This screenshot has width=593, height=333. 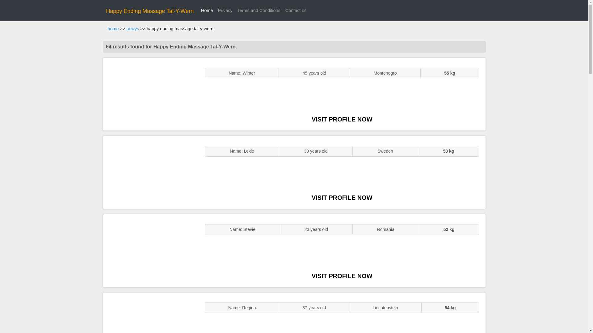 I want to click on Privacy, so click(x=225, y=10).